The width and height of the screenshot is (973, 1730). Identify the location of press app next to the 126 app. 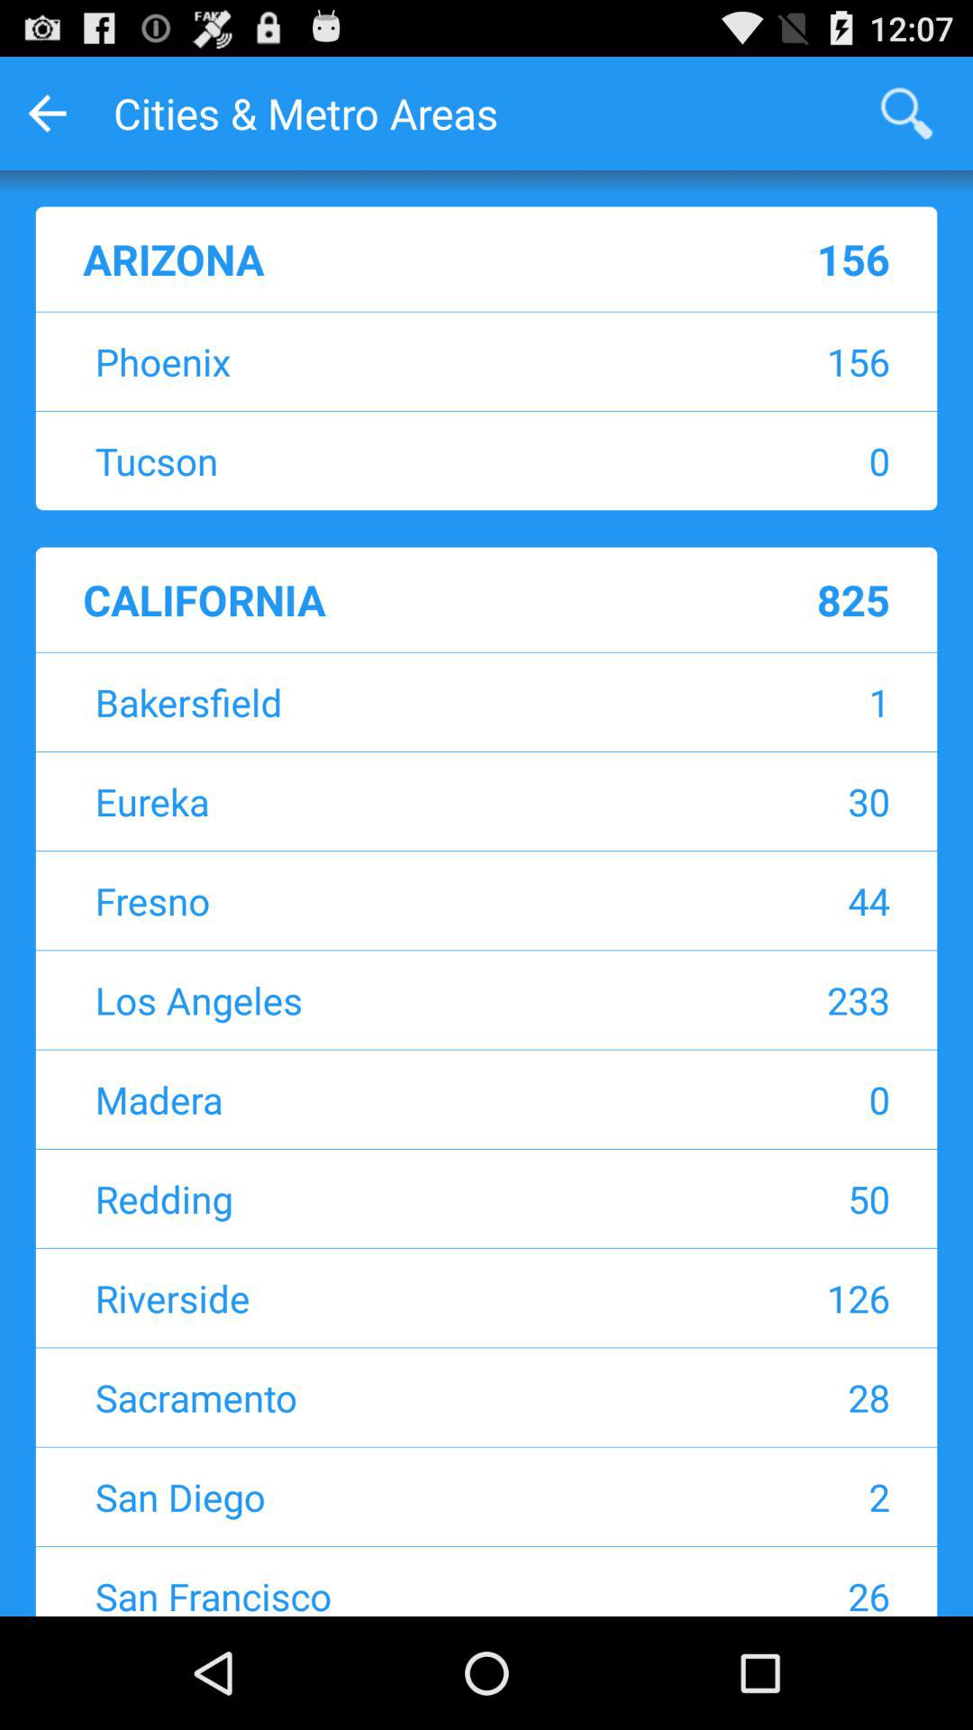
(374, 1297).